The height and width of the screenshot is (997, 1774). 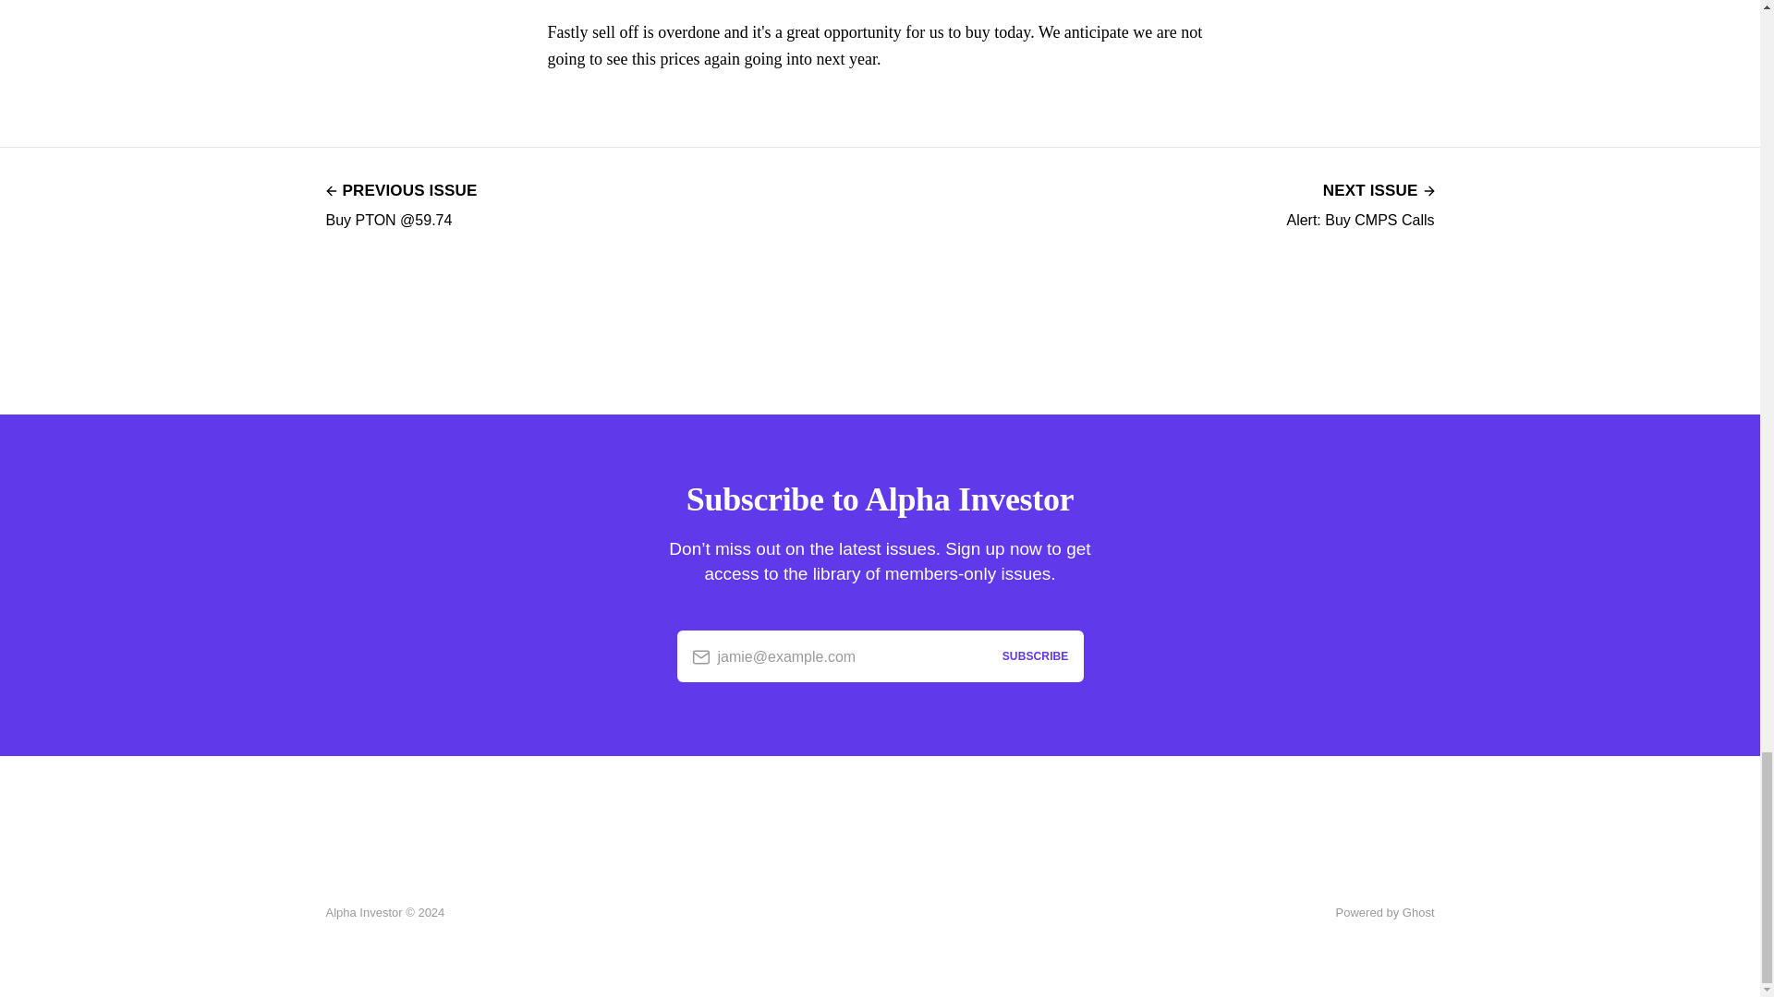 I want to click on Powered by Ghost, so click(x=1360, y=203).